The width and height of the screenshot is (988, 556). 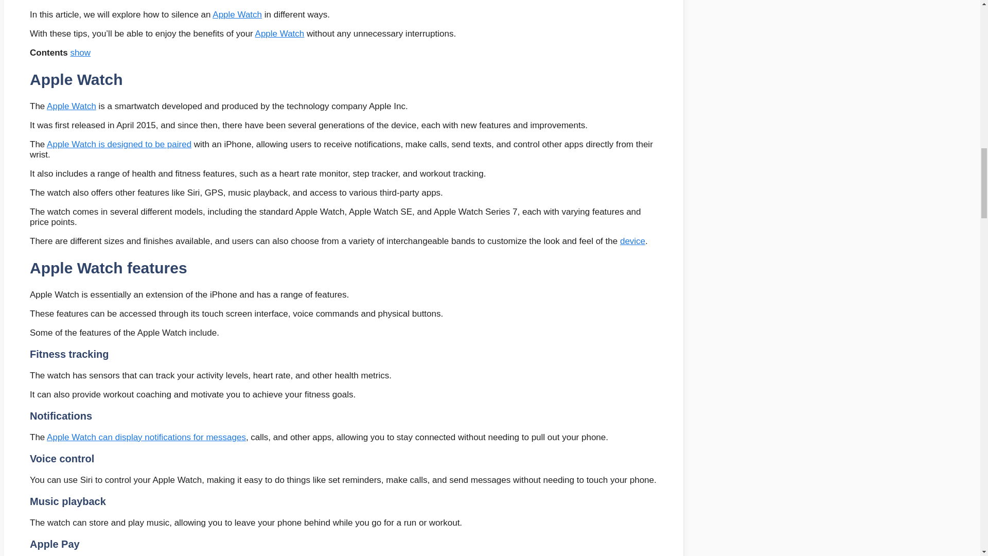 I want to click on Apple Watch, so click(x=237, y=14).